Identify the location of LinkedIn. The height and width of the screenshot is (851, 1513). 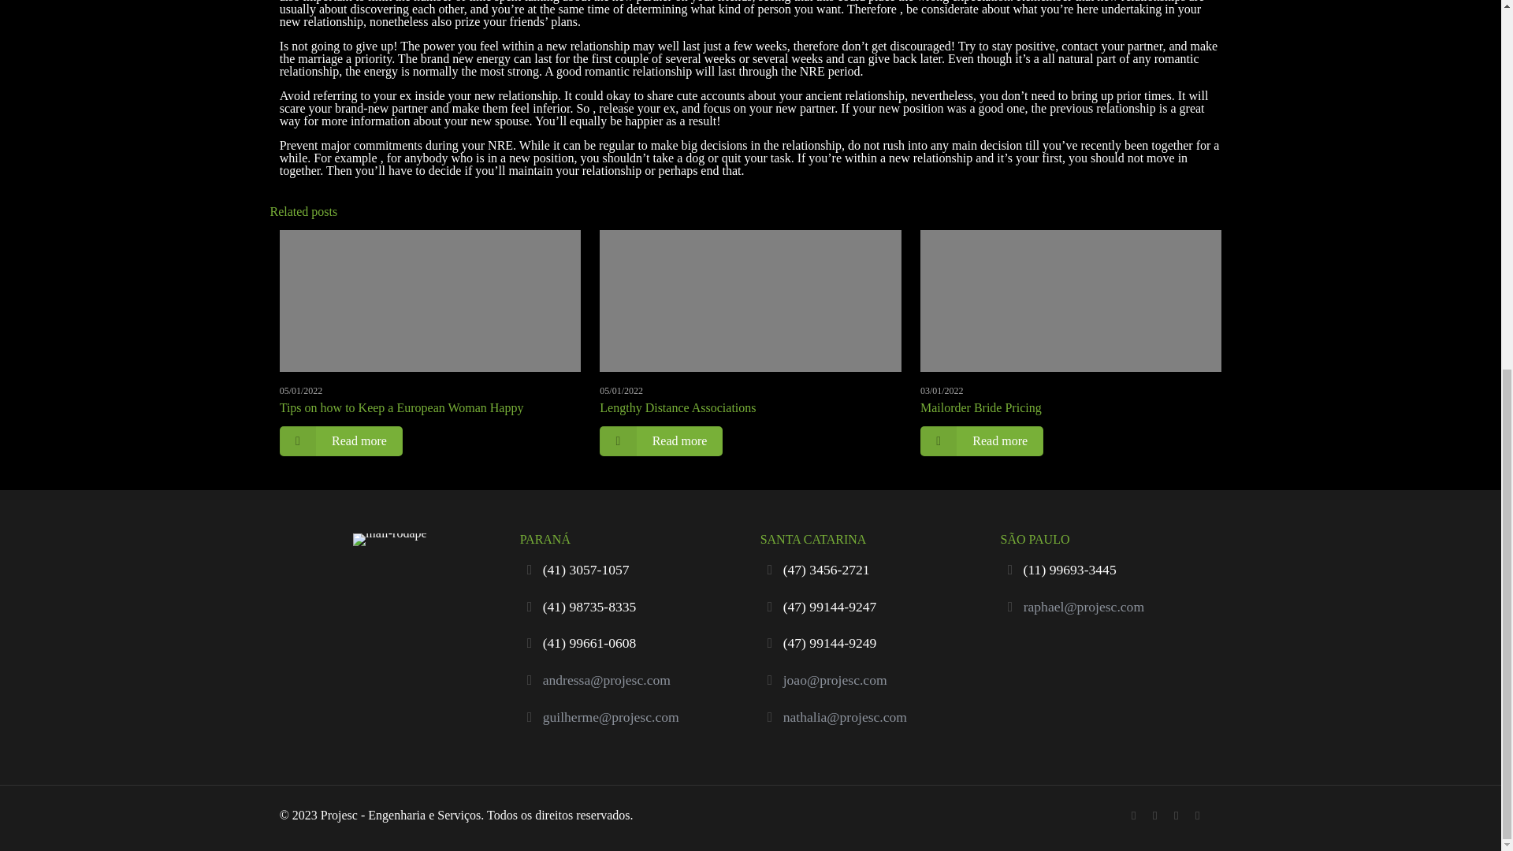
(1176, 816).